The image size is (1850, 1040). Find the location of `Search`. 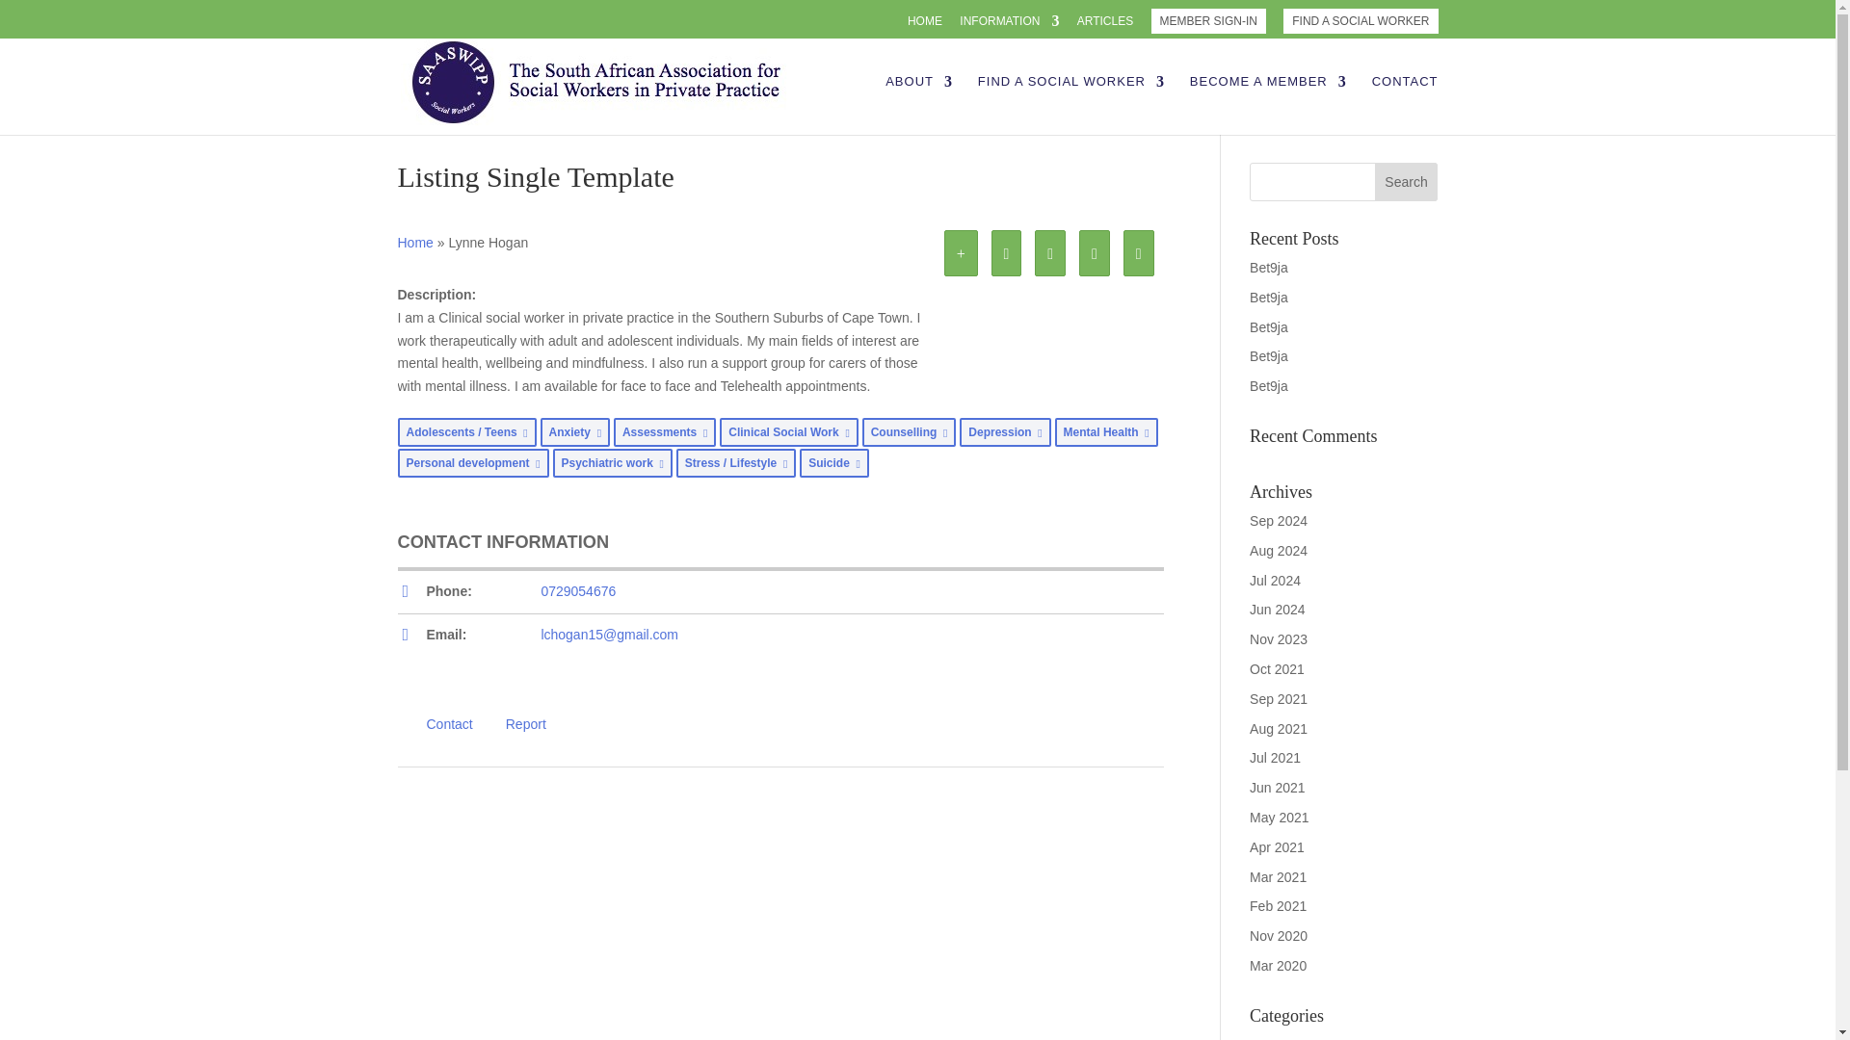

Search is located at coordinates (1407, 181).